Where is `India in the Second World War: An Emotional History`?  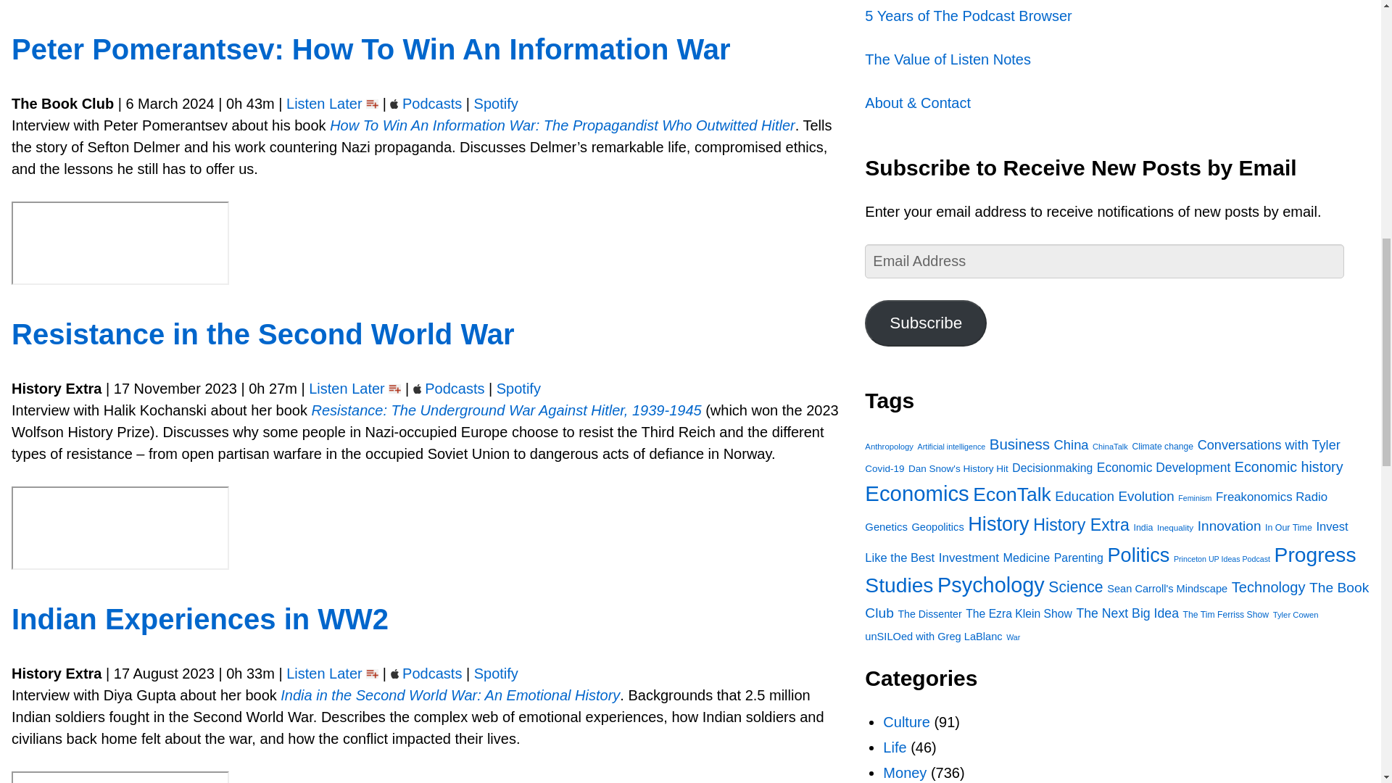
India in the Second World War: An Emotional History is located at coordinates (449, 695).